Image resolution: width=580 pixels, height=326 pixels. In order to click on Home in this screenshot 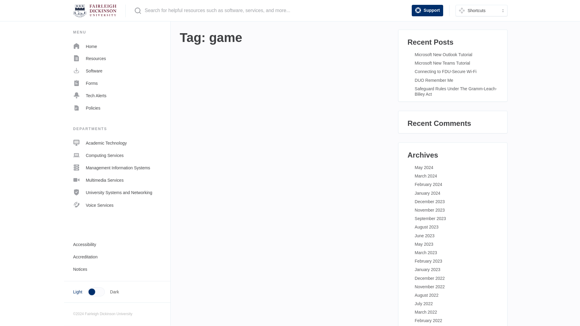, I will do `click(117, 46)`.